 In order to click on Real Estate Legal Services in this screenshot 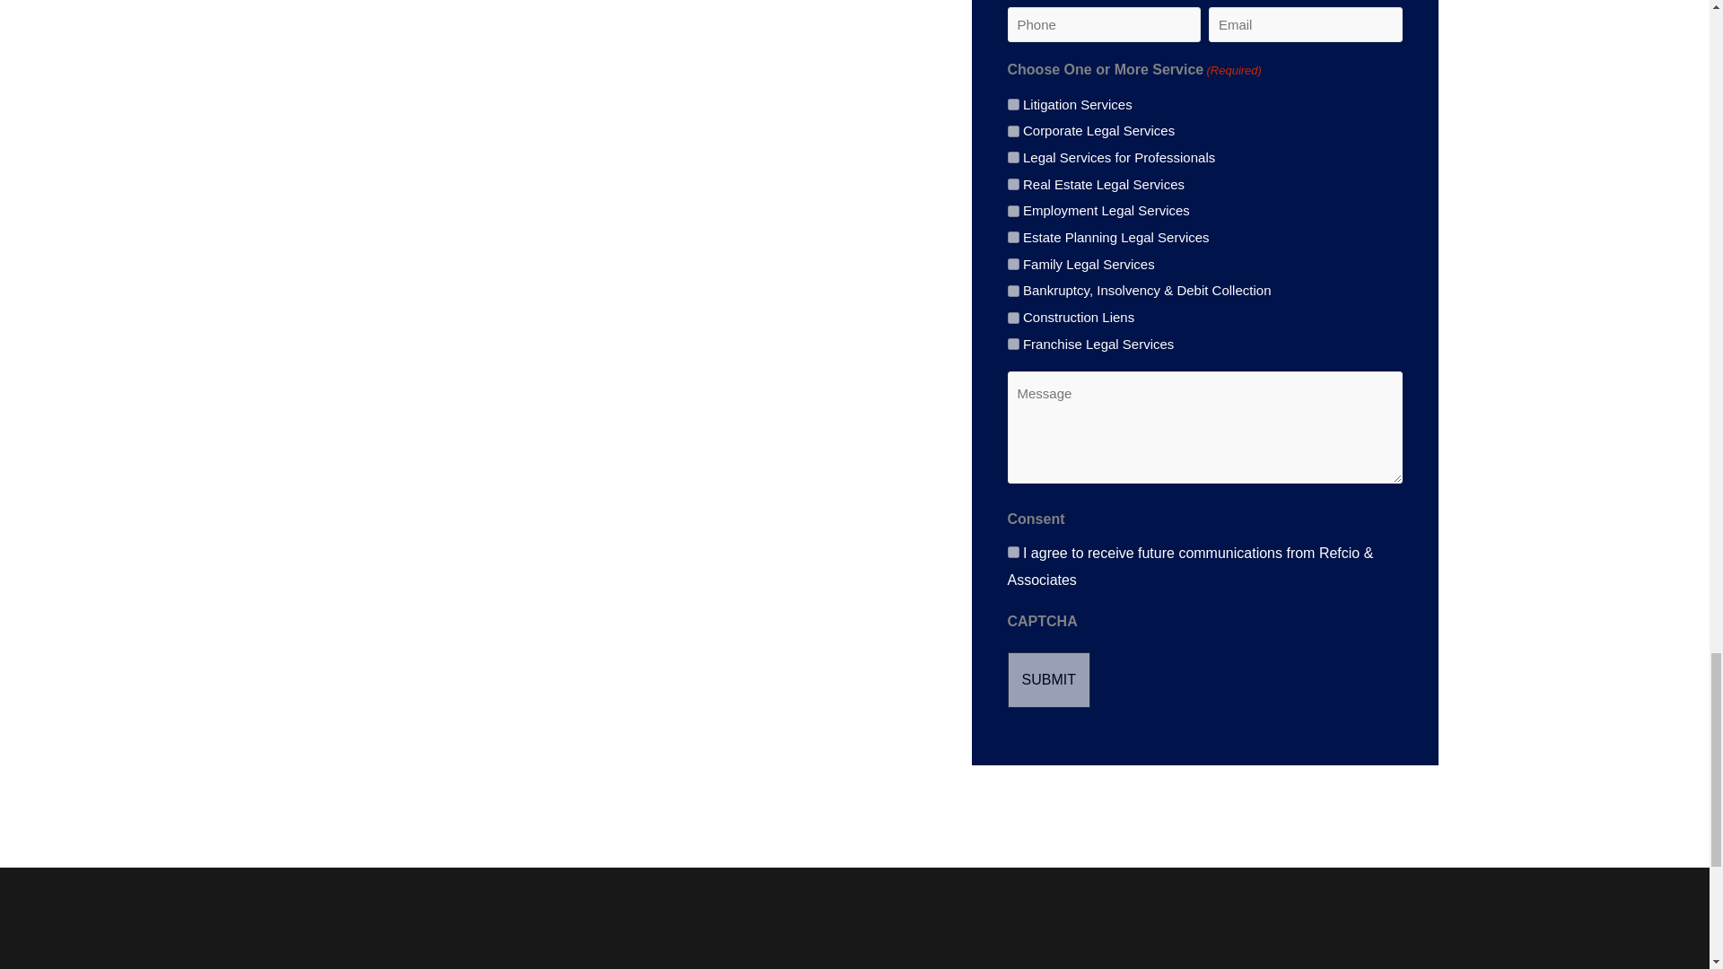, I will do `click(1012, 183)`.